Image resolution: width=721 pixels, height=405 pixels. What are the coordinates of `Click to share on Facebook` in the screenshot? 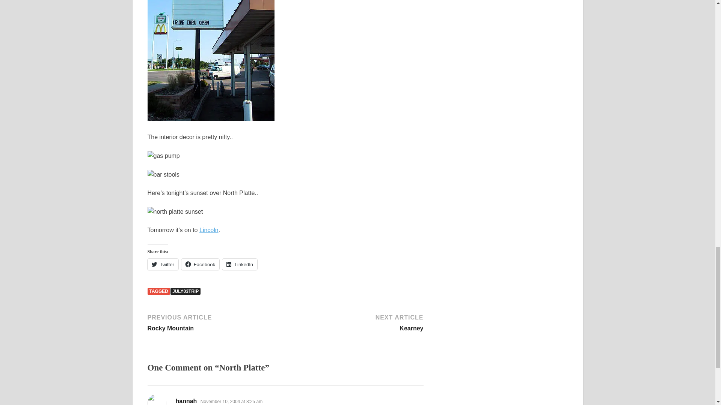 It's located at (200, 264).